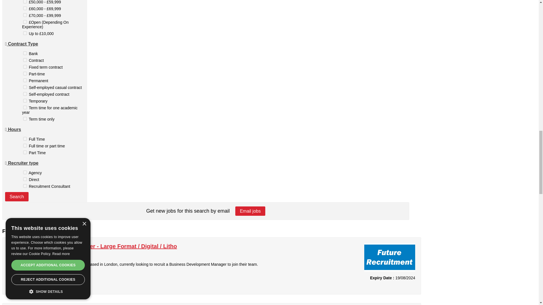  What do you see at coordinates (21, 163) in the screenshot?
I see `Recruiter type` at bounding box center [21, 163].